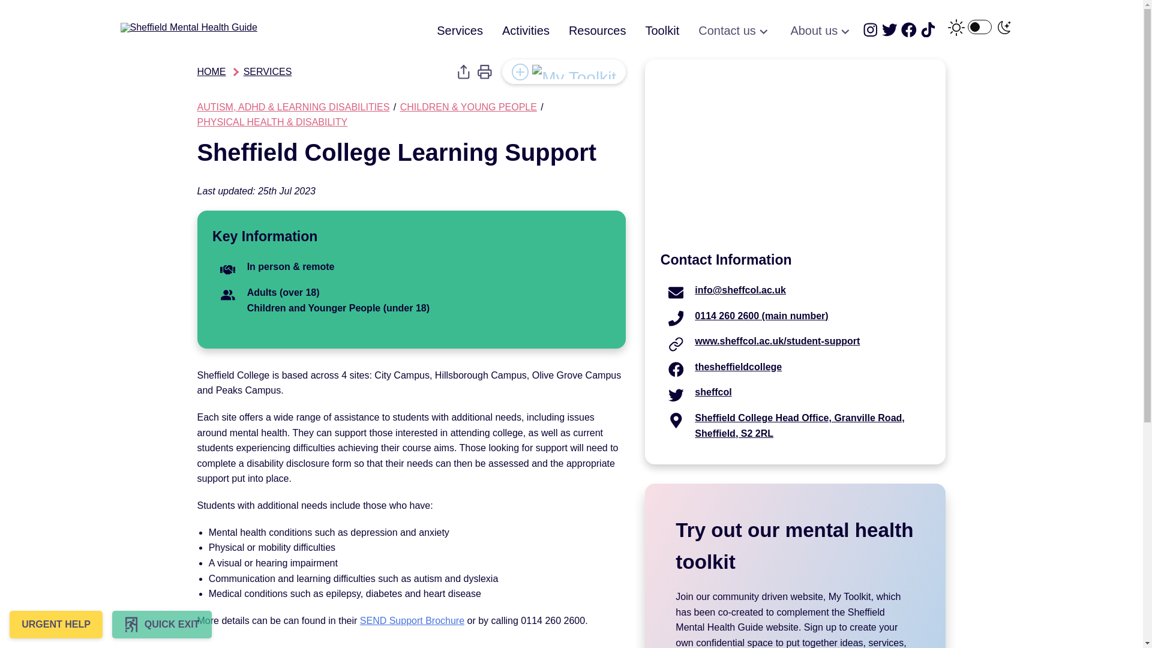 The height and width of the screenshot is (648, 1152). What do you see at coordinates (268, 72) in the screenshot?
I see `SERVICES` at bounding box center [268, 72].